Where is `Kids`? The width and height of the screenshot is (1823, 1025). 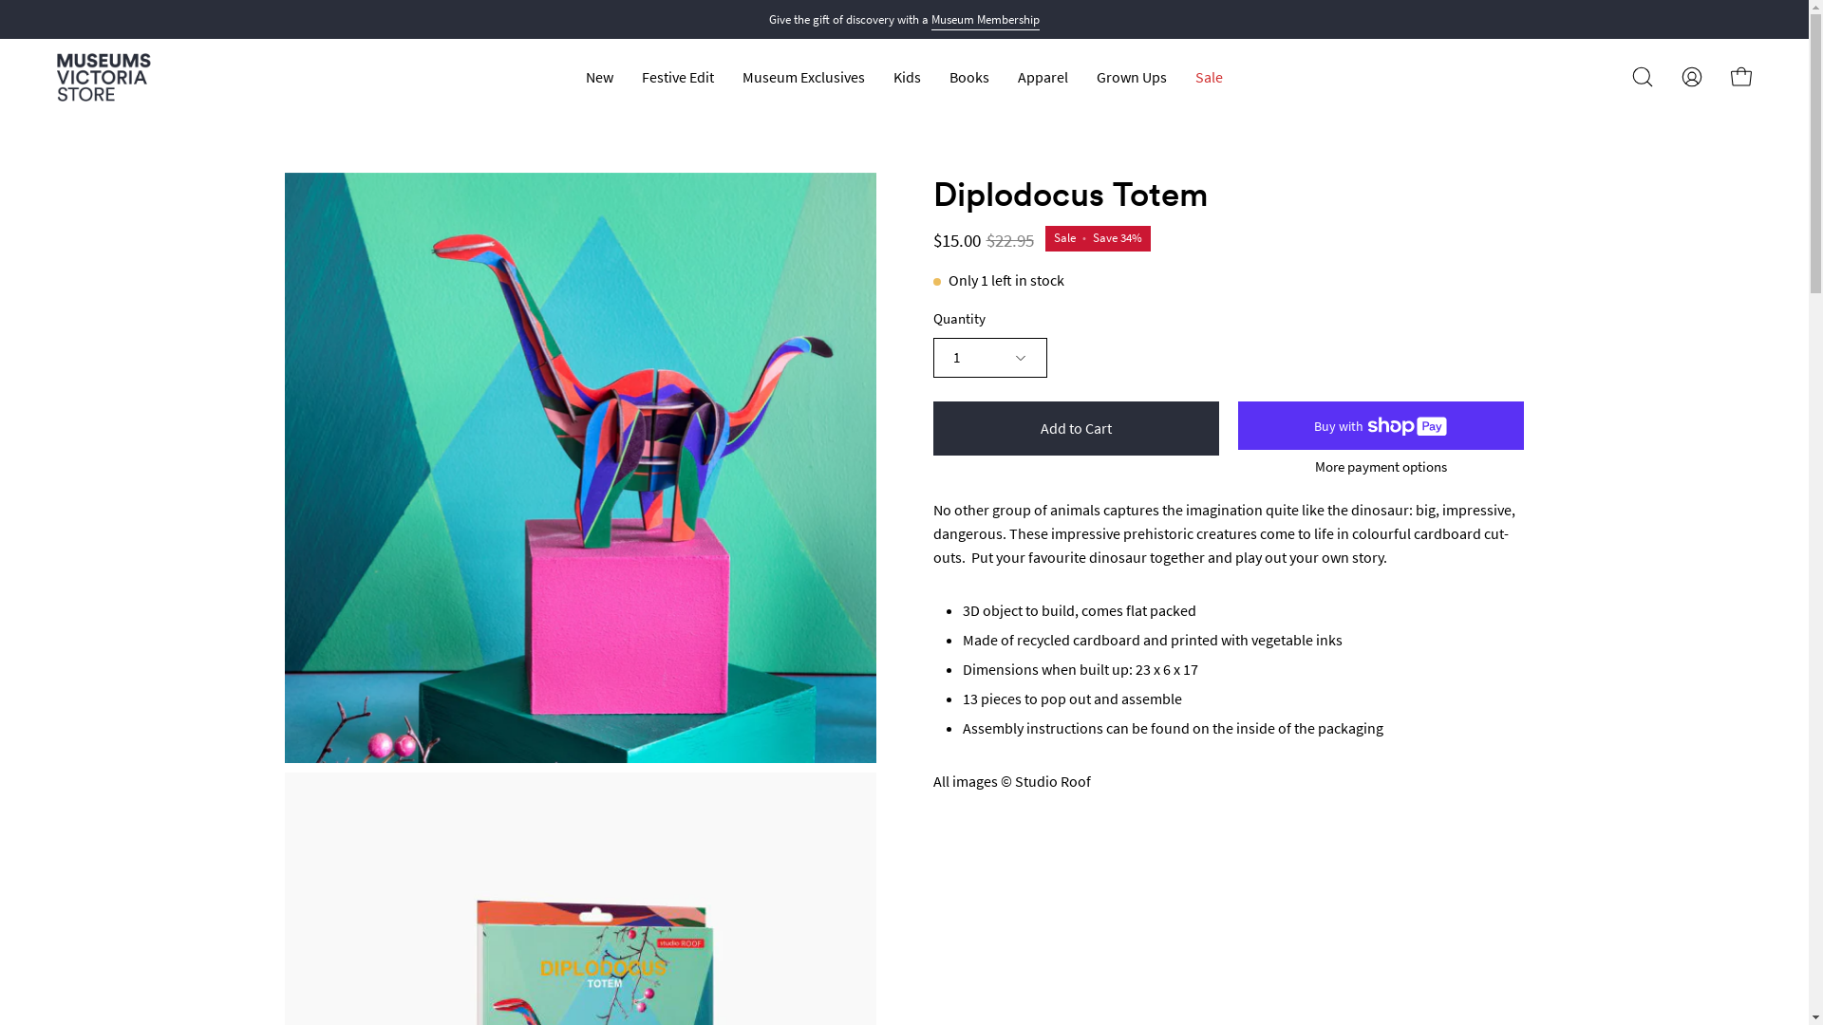 Kids is located at coordinates (908, 78).